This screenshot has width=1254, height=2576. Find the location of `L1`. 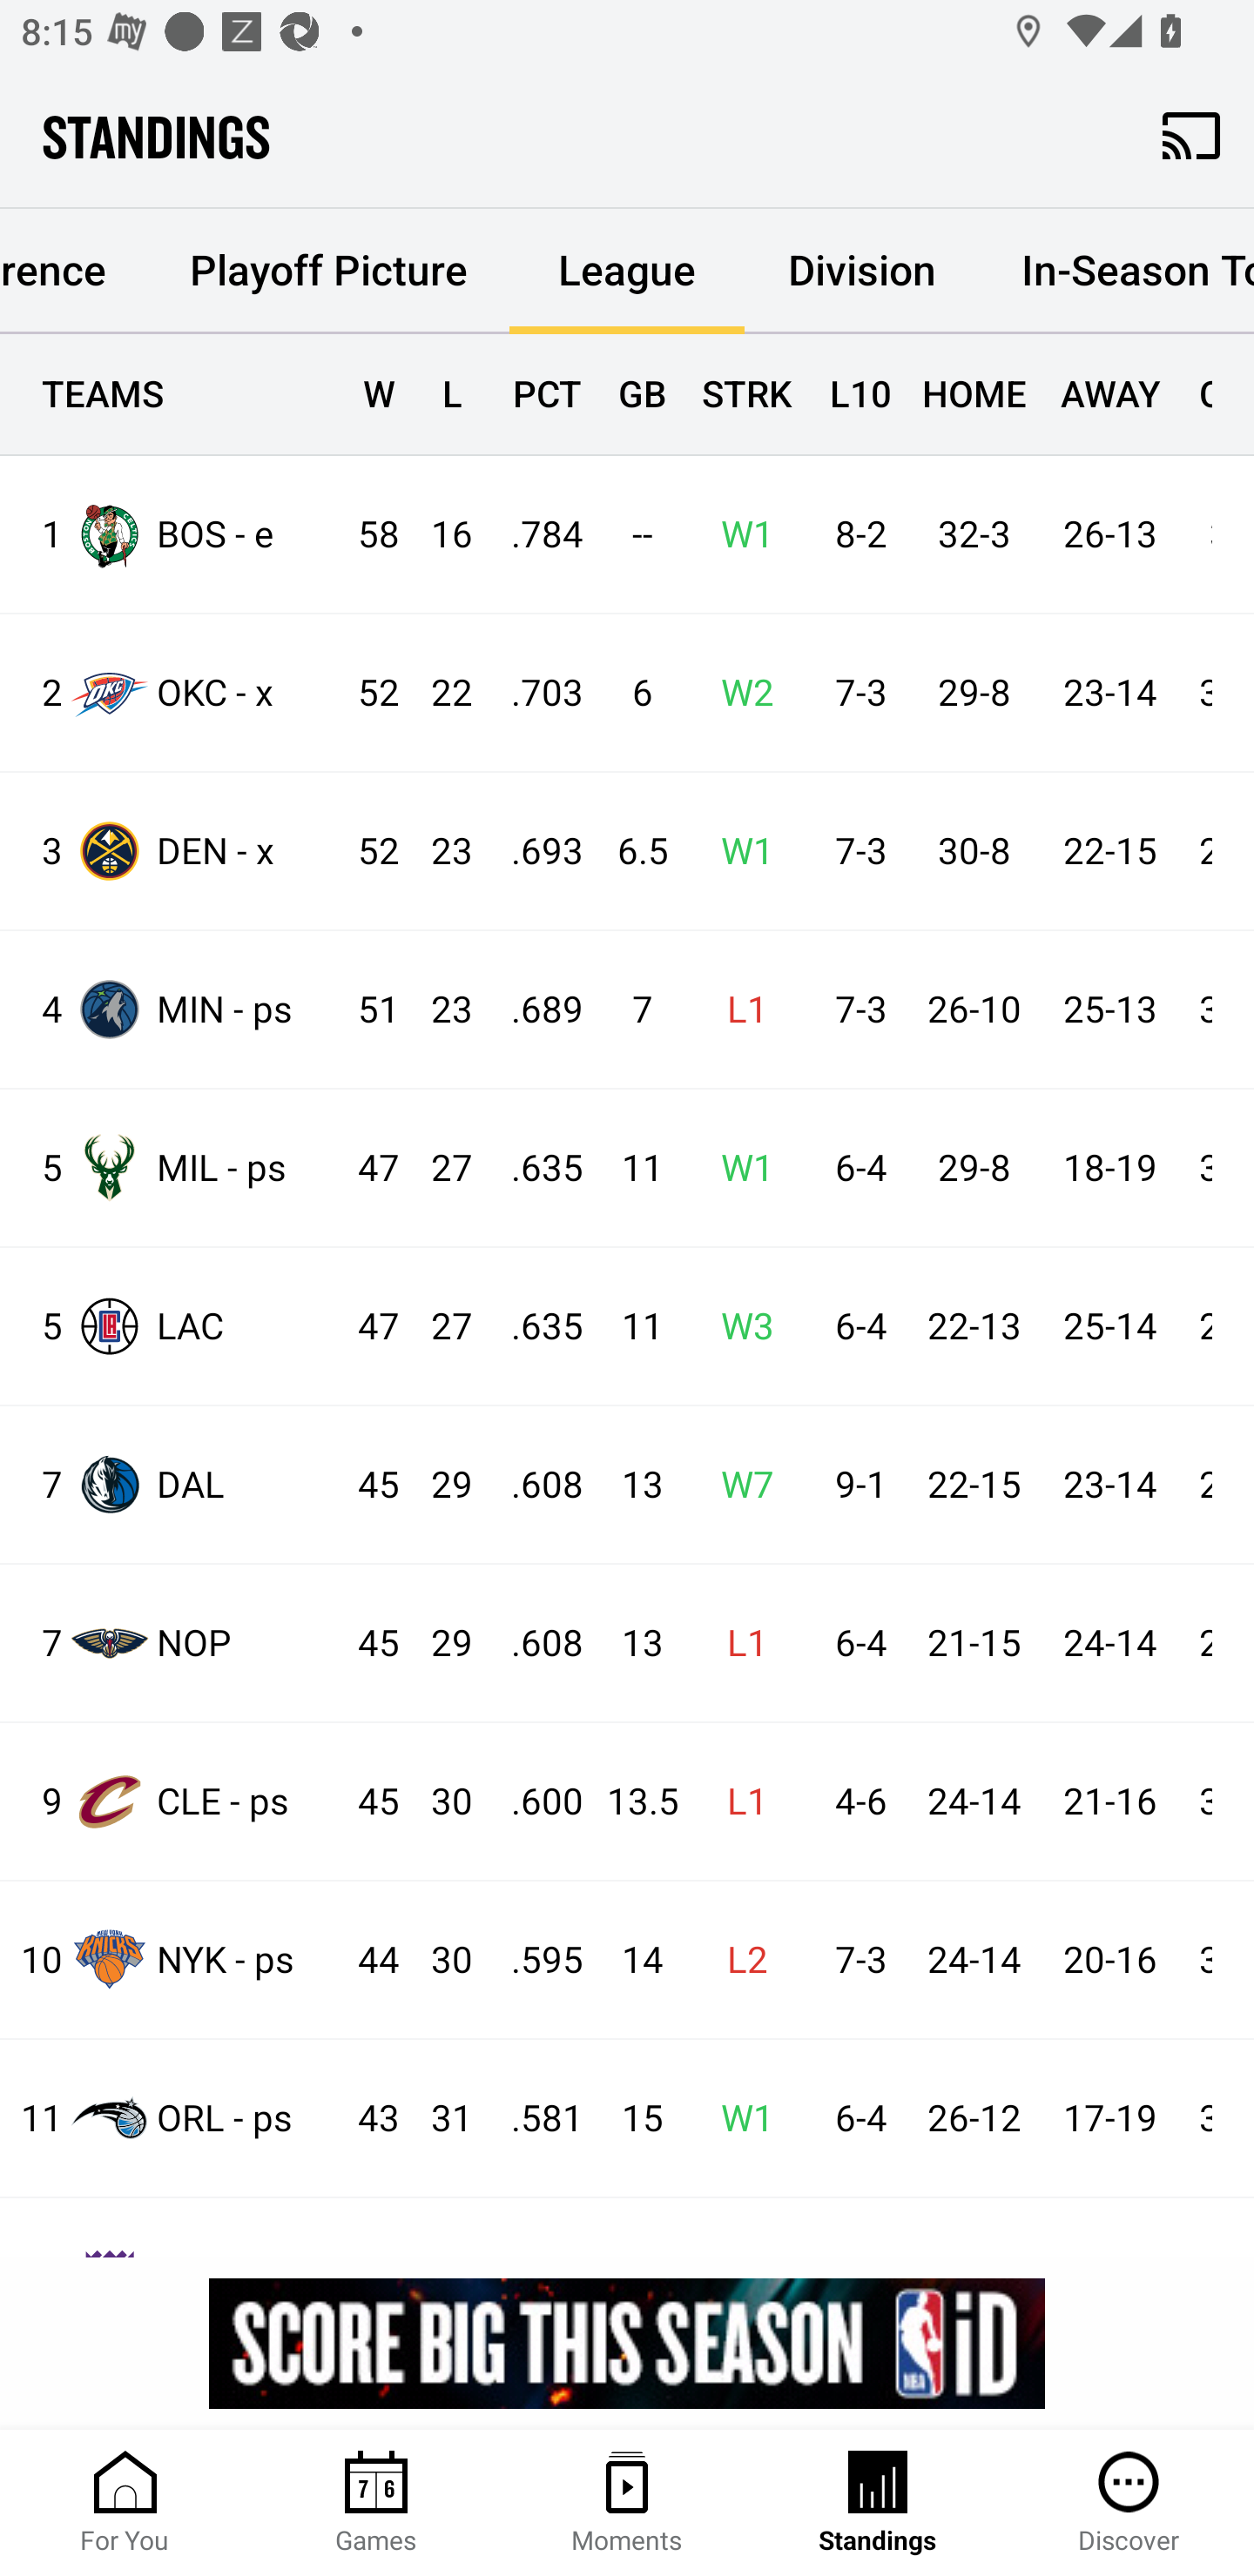

L1 is located at coordinates (738, 1011).